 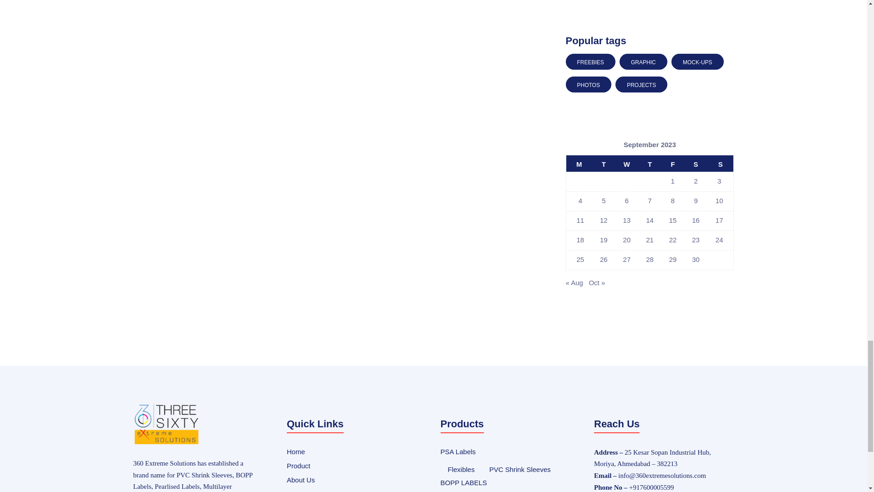 I want to click on Saturday, so click(x=696, y=164).